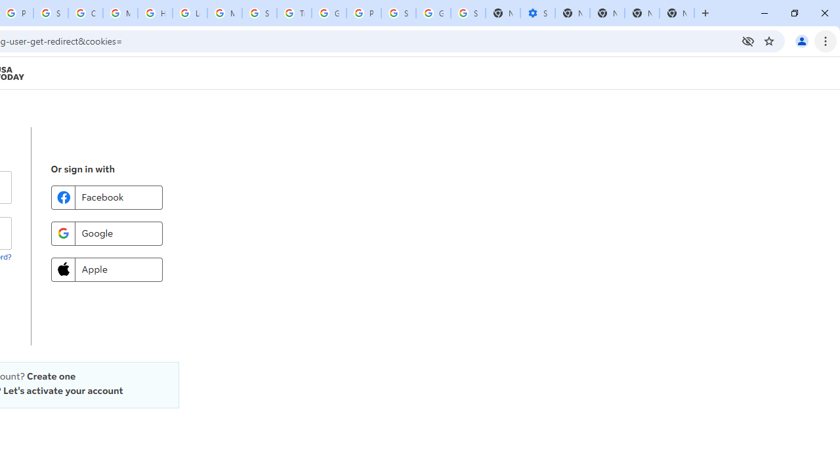 The width and height of the screenshot is (840, 472). I want to click on Sign in - Google Accounts, so click(468, 13).